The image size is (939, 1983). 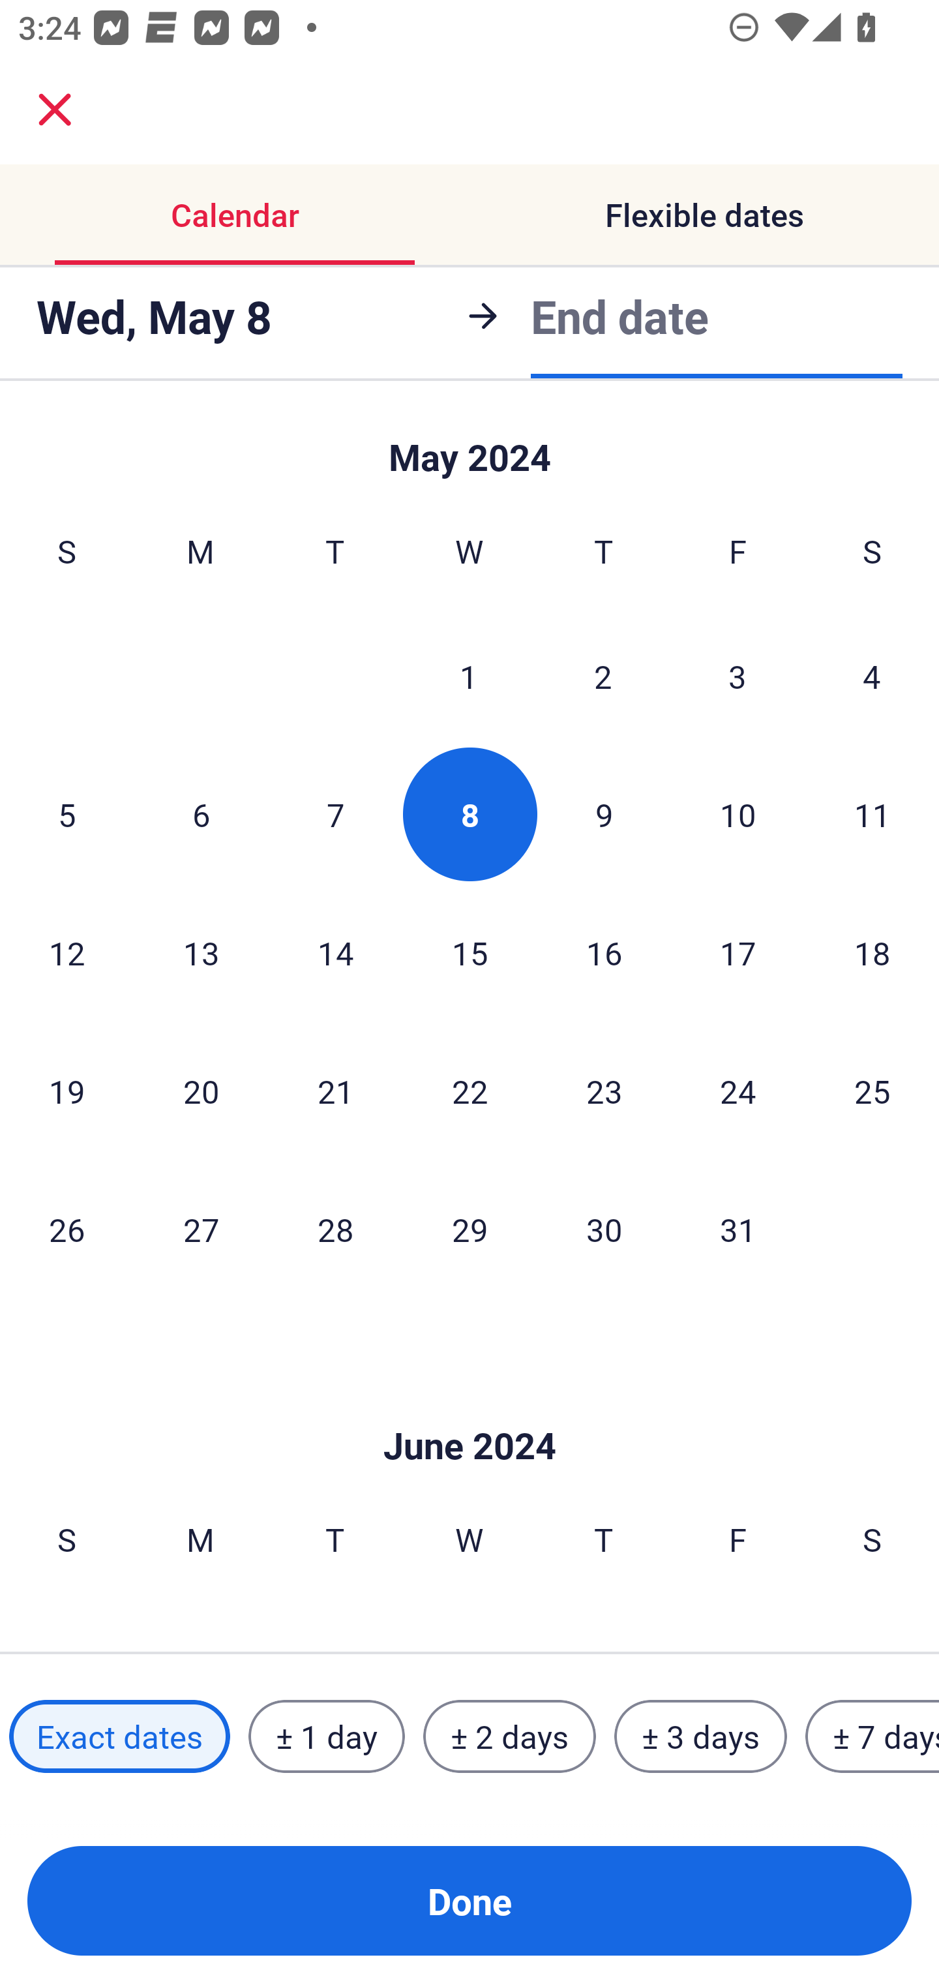 What do you see at coordinates (67, 1091) in the screenshot?
I see `19 Sunday, May 19, 2024` at bounding box center [67, 1091].